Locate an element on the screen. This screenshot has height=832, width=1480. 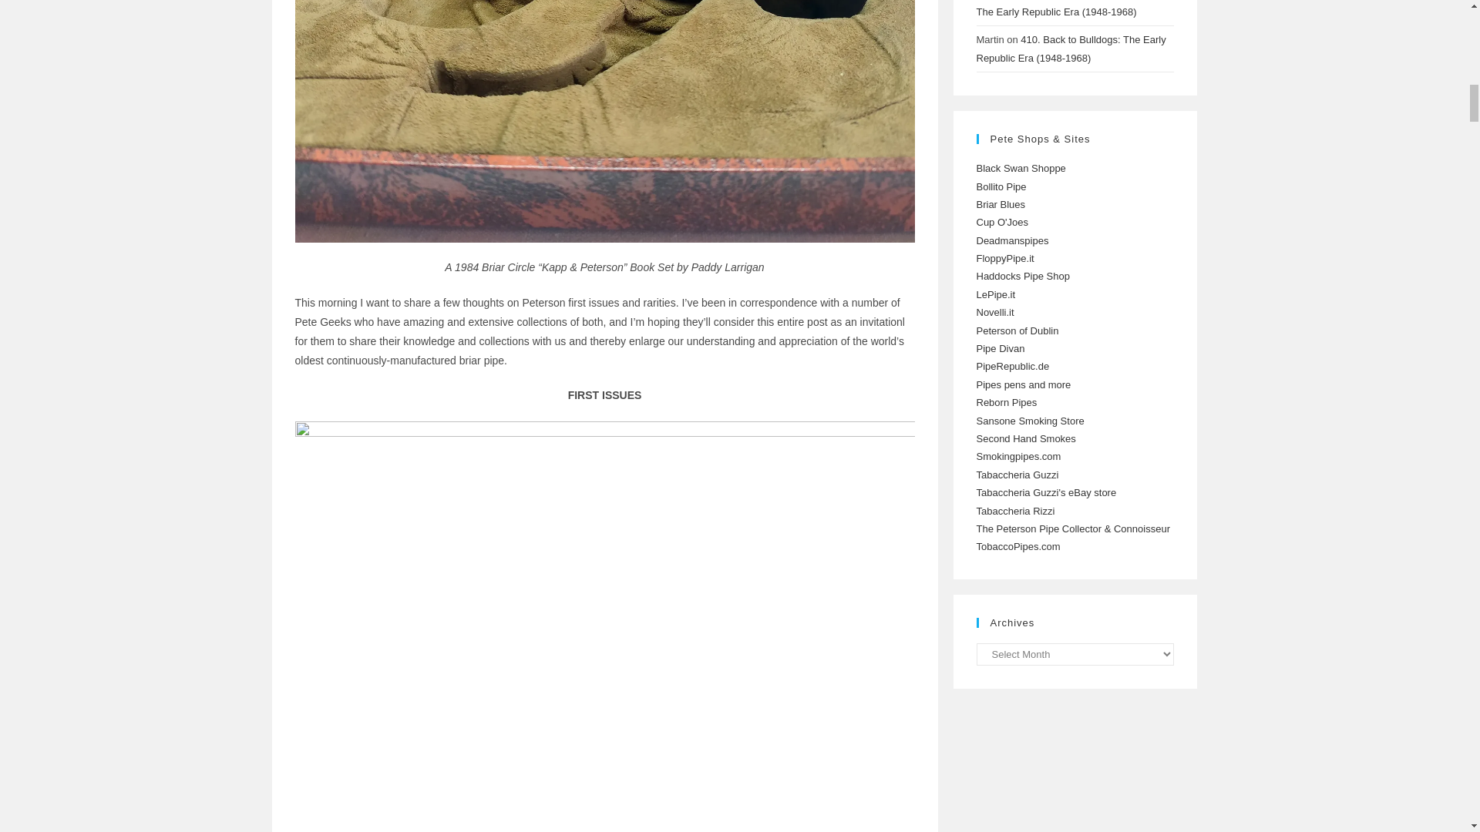
Good selection of quality estate Petes is located at coordinates (1001, 205).